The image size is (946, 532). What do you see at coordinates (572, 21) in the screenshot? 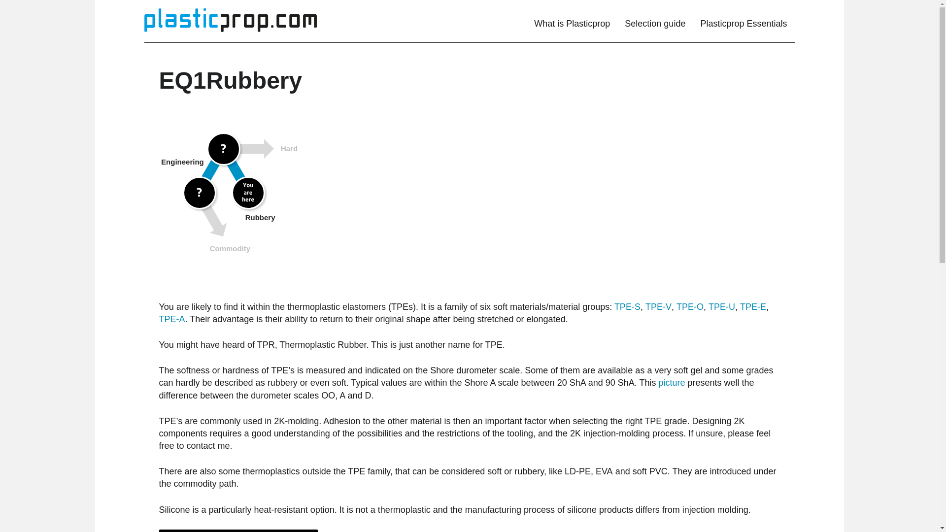
I see `What is Plasticprop` at bounding box center [572, 21].